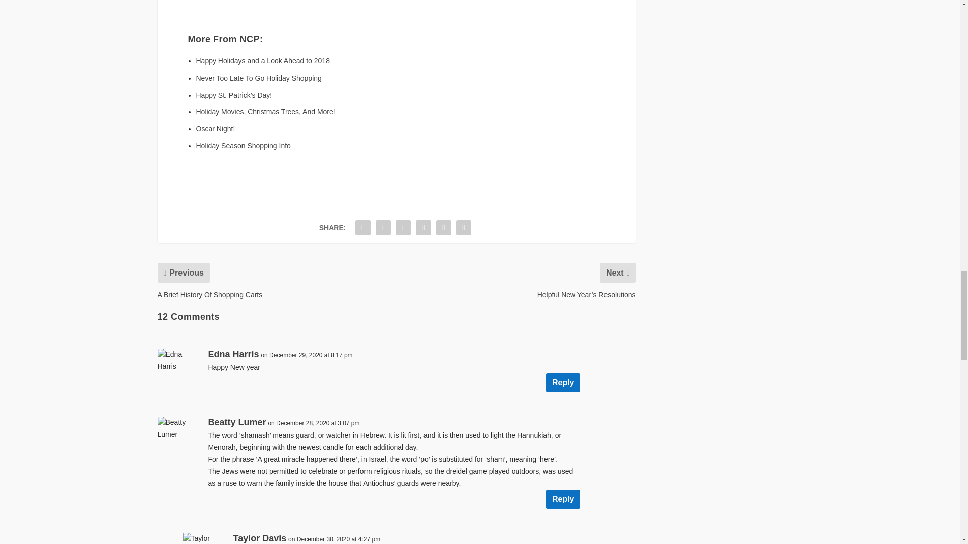 Image resolution: width=968 pixels, height=544 pixels. I want to click on Holiday Movies, Christmas Trees, And More!, so click(265, 112).